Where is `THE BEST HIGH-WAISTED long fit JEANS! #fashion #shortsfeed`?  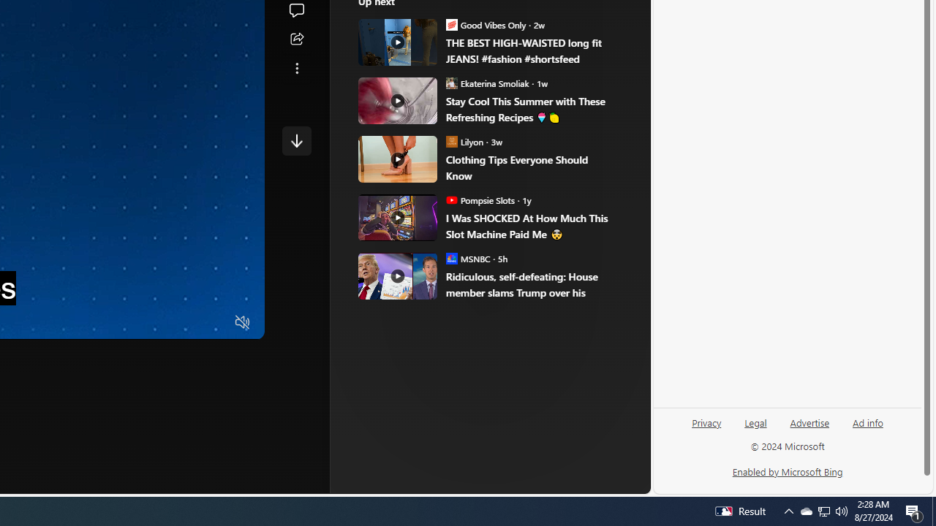 THE BEST HIGH-WAISTED long fit JEANS! #fashion #shortsfeed is located at coordinates (531, 51).